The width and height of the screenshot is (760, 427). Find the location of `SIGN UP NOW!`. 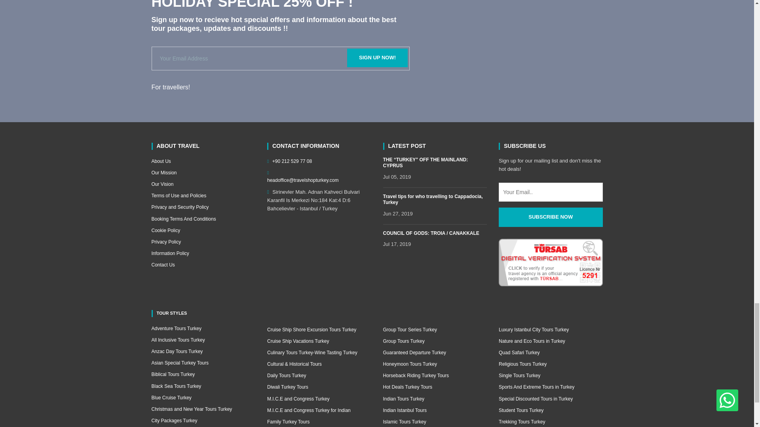

SIGN UP NOW! is located at coordinates (377, 58).